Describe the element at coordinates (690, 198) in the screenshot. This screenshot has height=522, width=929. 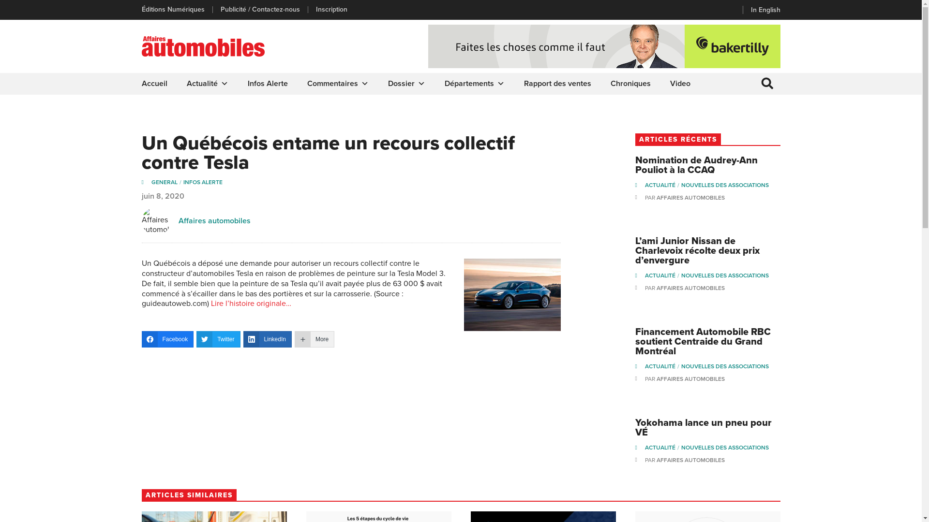
I see `AFFAIRES AUTOMOBILES` at that location.